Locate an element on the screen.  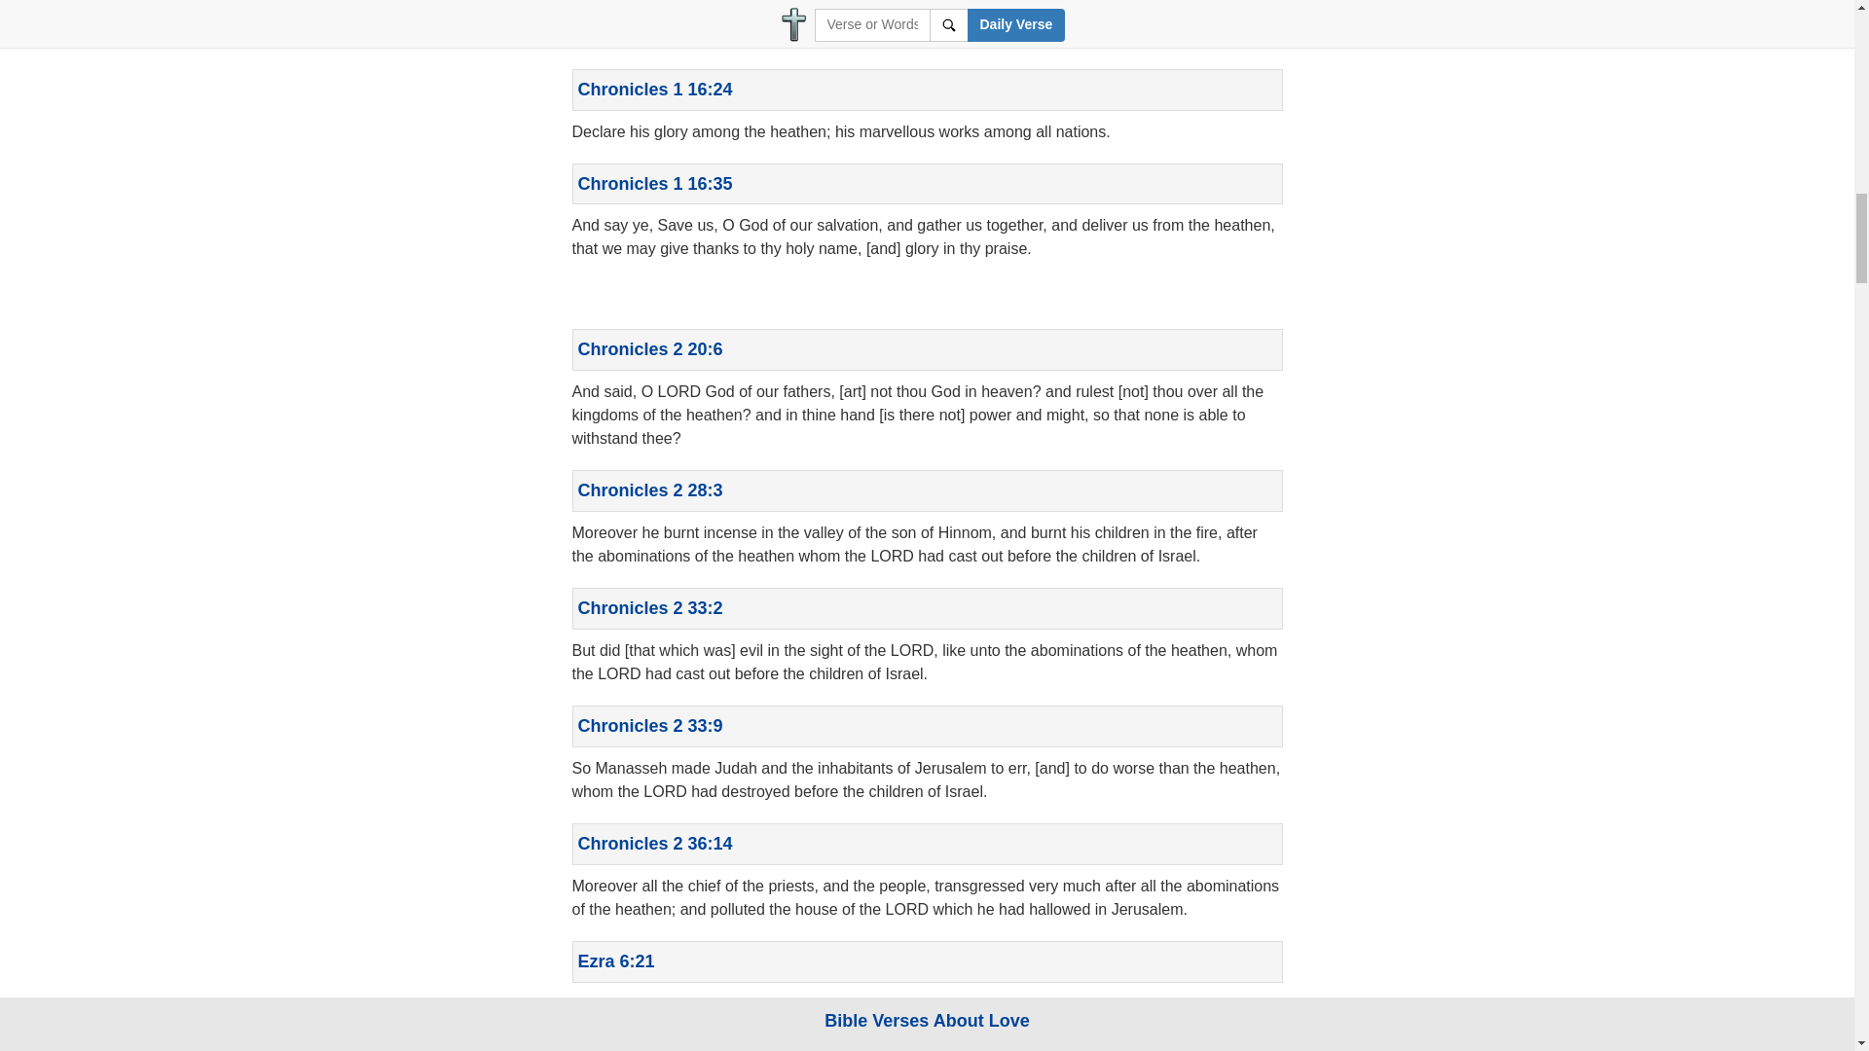
Chronicles 1 16:24 is located at coordinates (654, 90).